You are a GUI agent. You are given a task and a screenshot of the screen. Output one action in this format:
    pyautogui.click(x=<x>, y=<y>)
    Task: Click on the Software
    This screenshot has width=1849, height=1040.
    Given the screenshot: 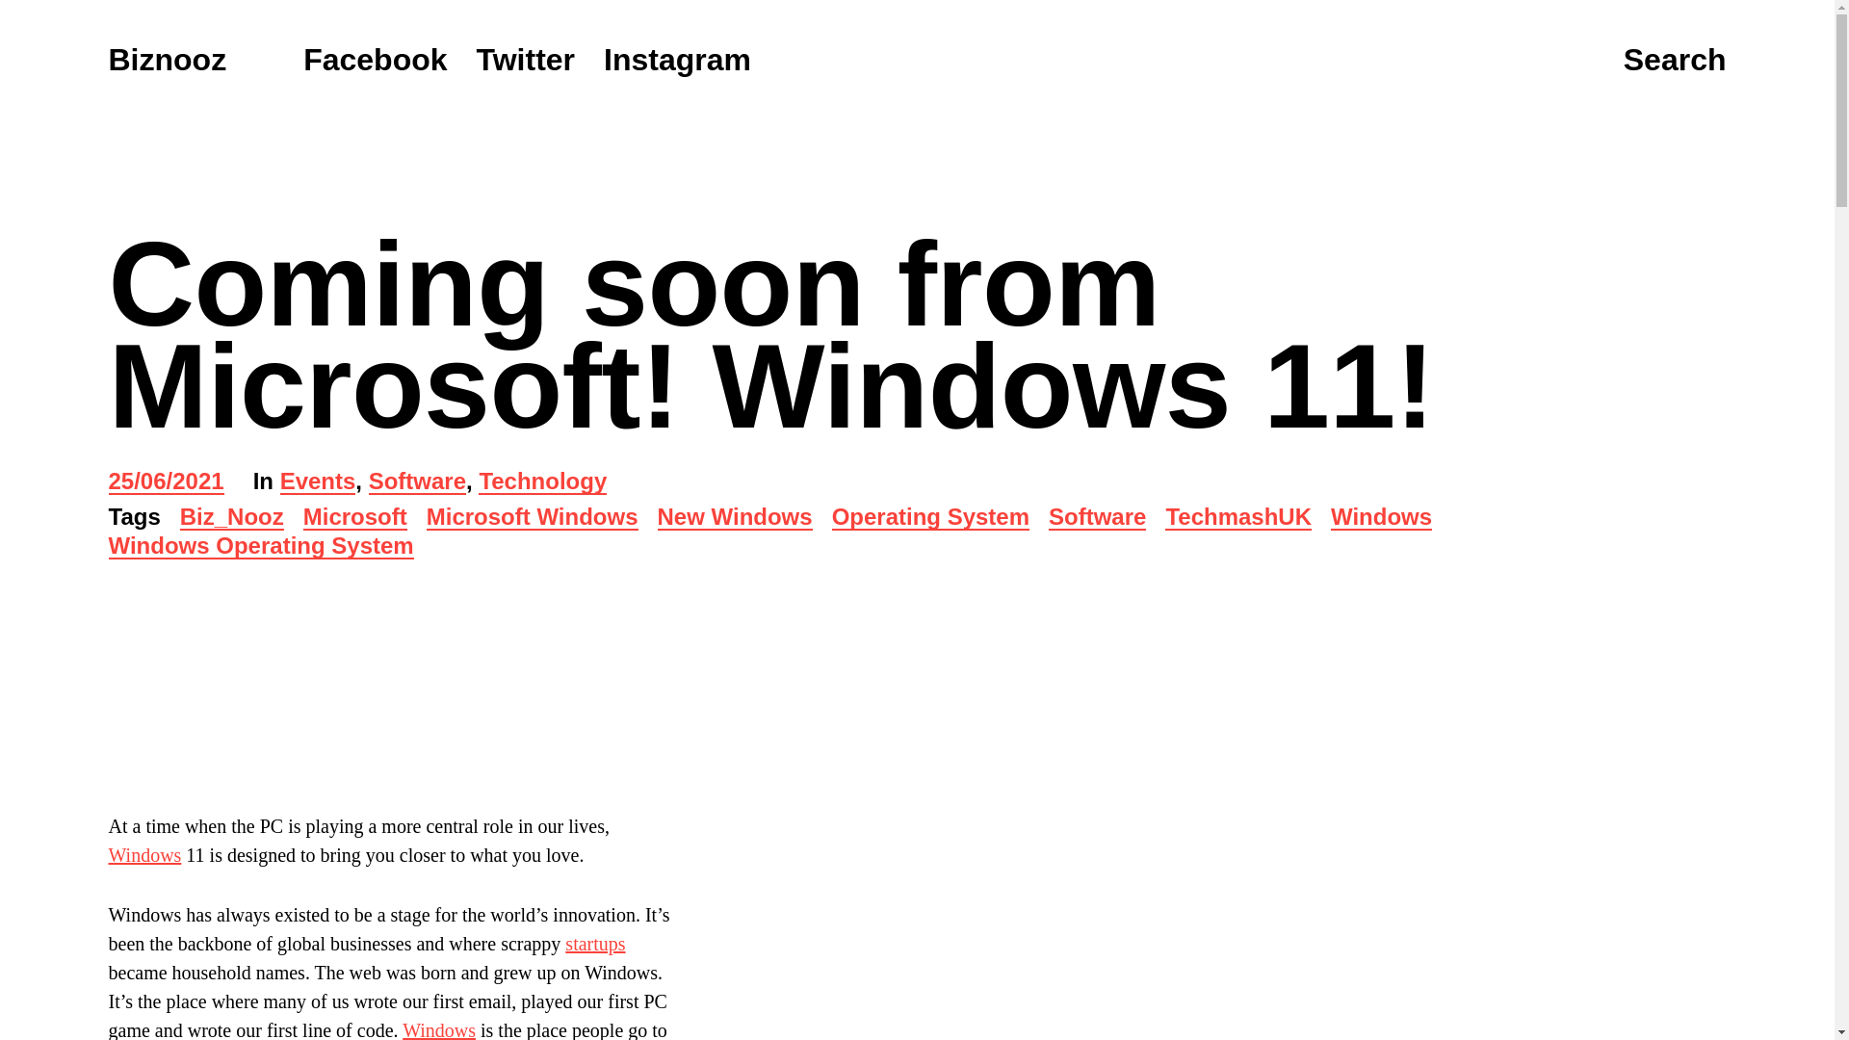 What is the action you would take?
    pyautogui.click(x=416, y=483)
    